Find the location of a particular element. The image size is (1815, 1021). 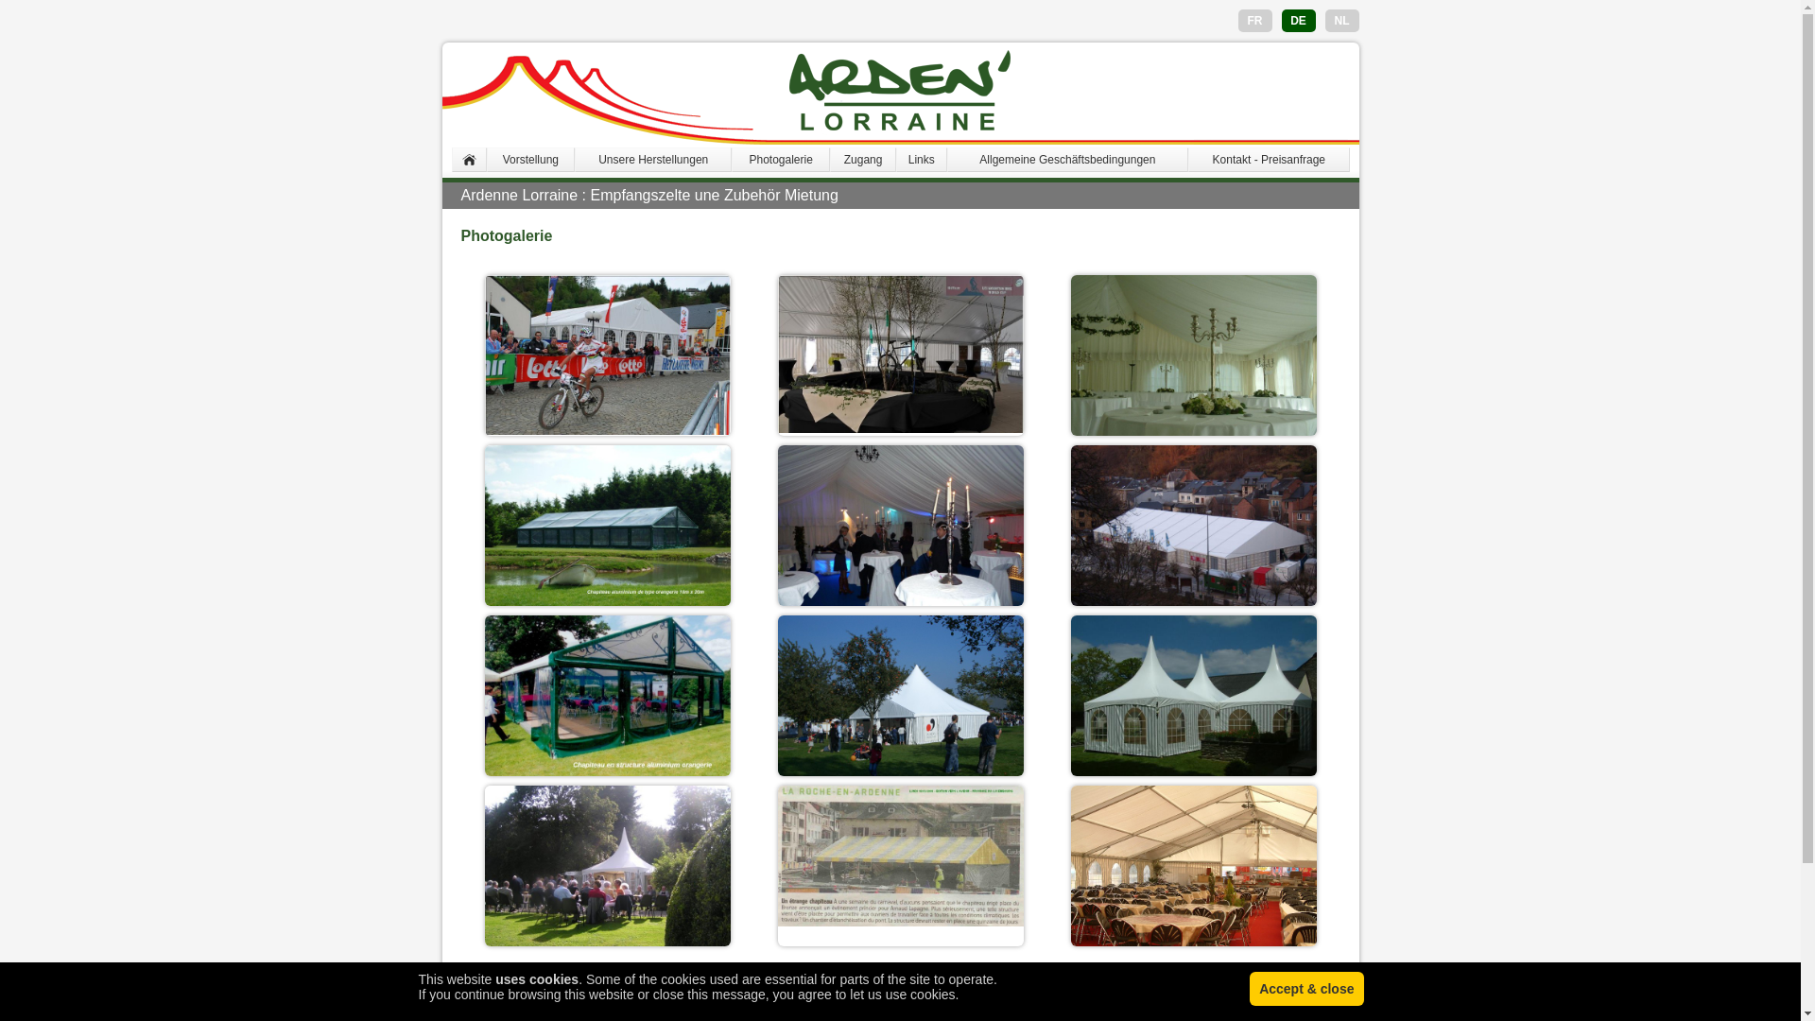

6 is located at coordinates (949, 986).